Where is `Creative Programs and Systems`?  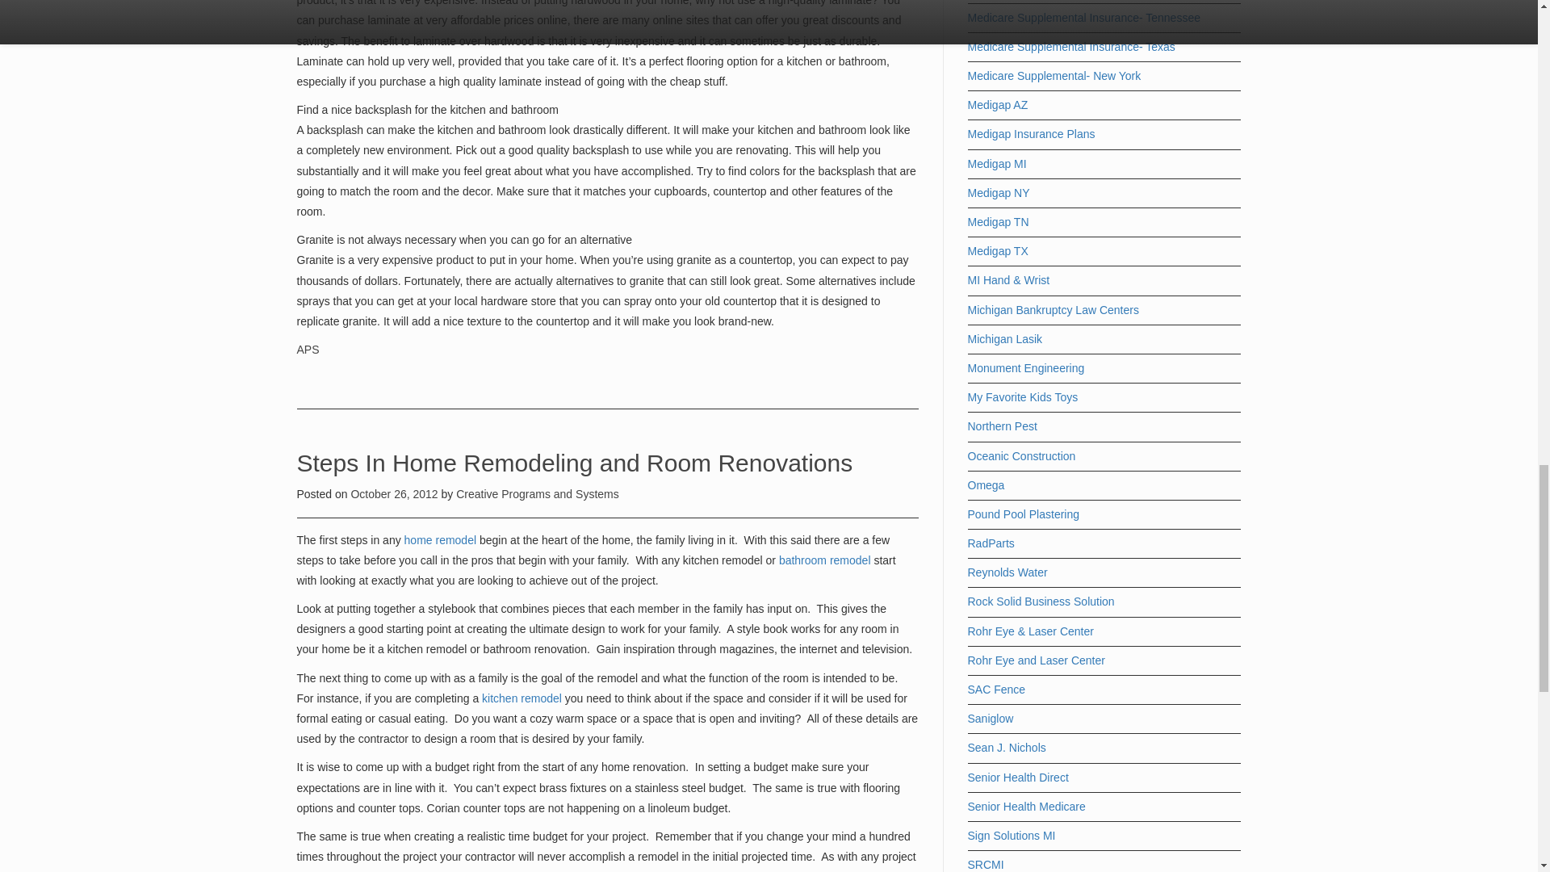 Creative Programs and Systems is located at coordinates (537, 493).